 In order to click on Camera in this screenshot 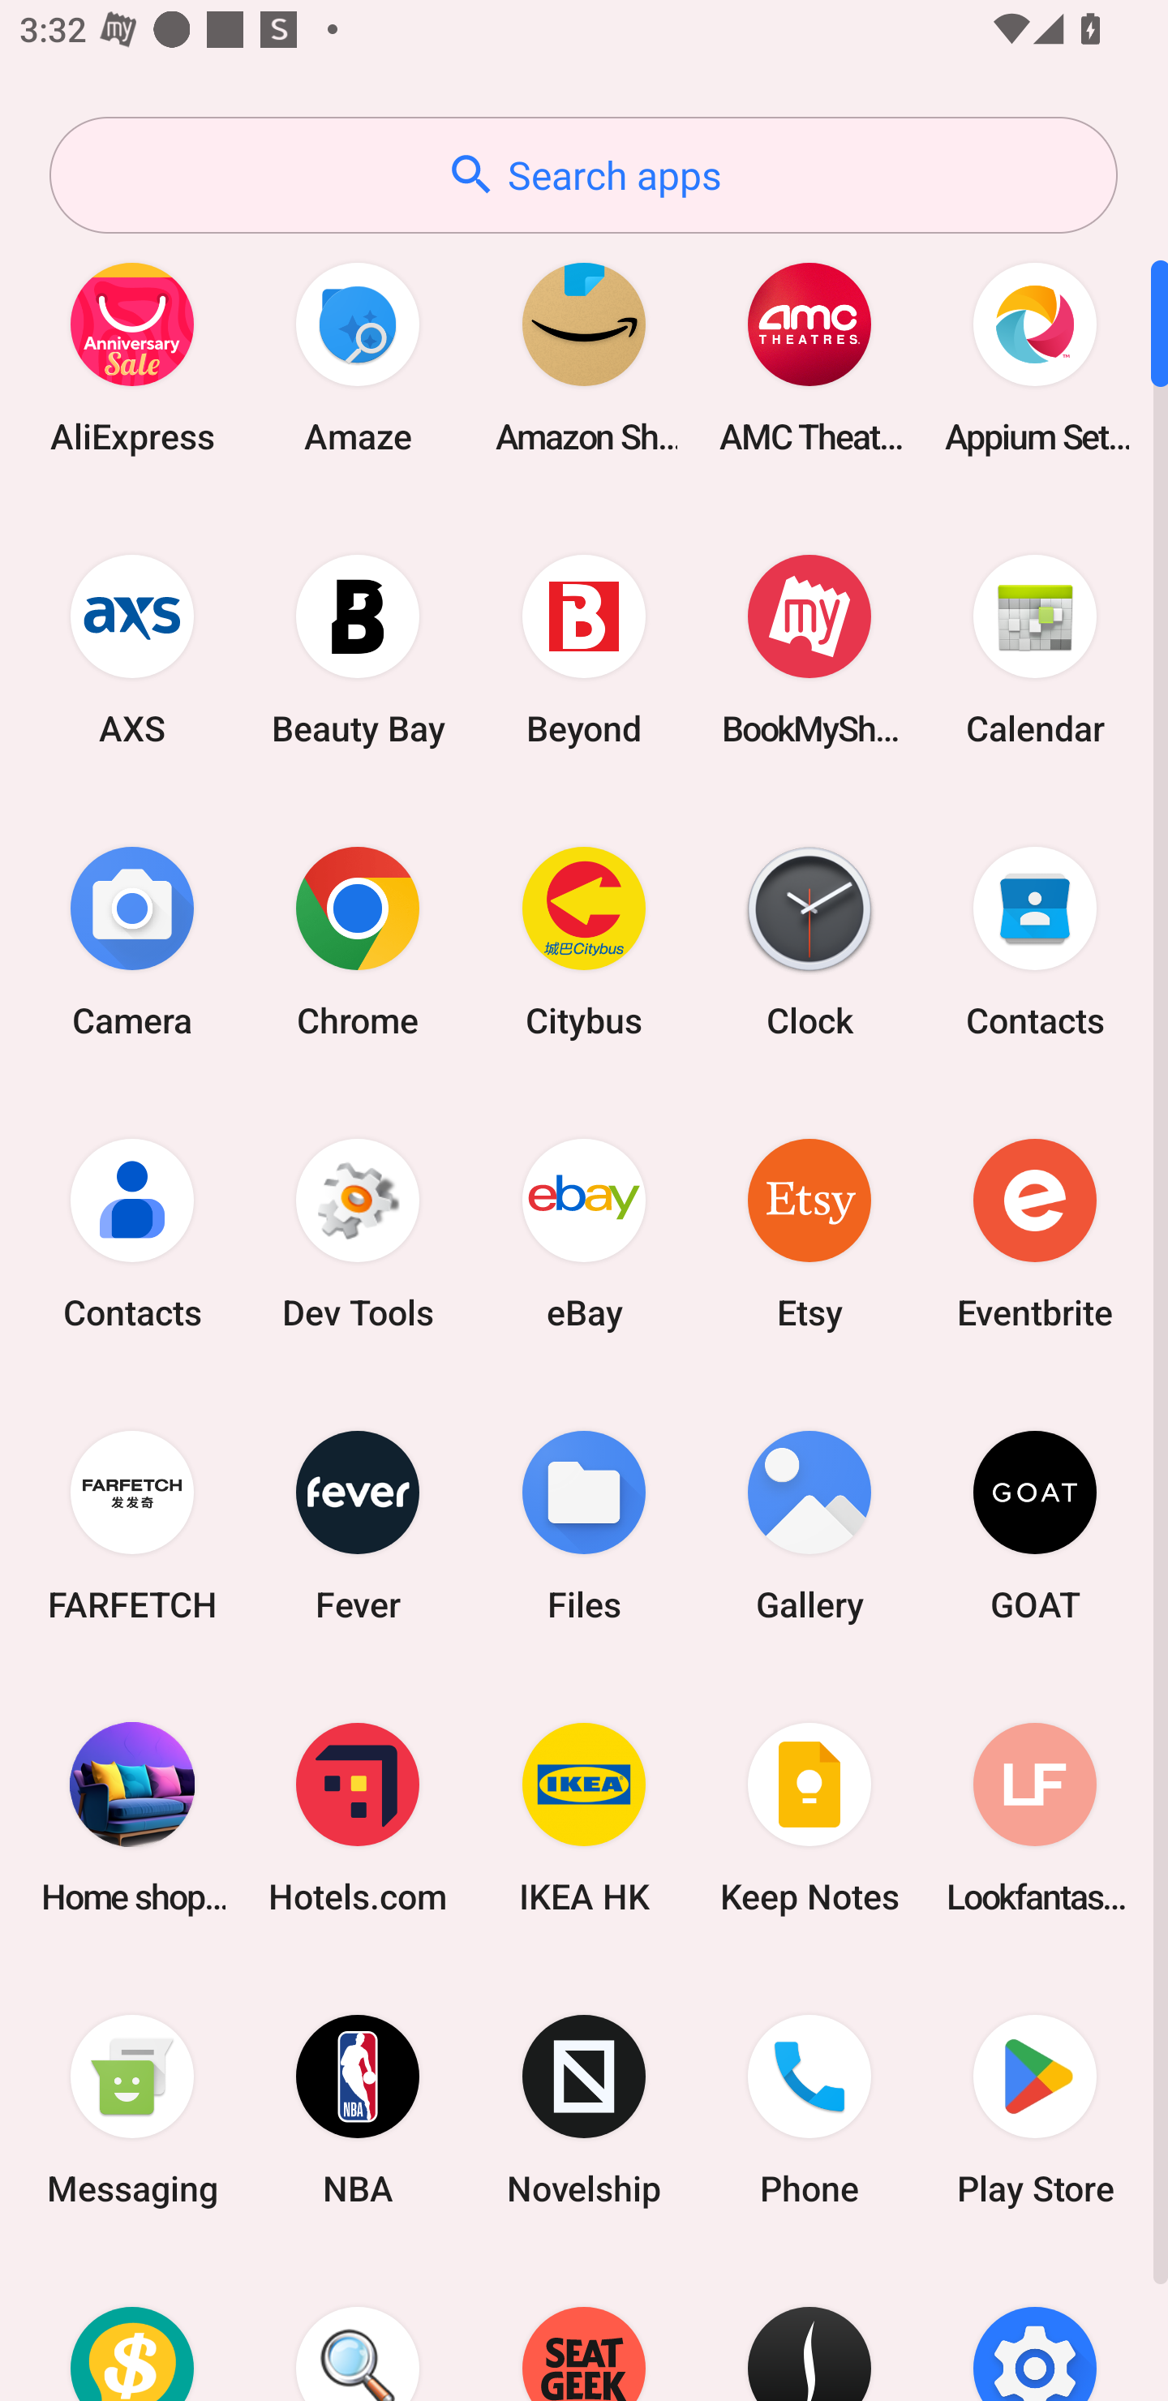, I will do `click(132, 941)`.